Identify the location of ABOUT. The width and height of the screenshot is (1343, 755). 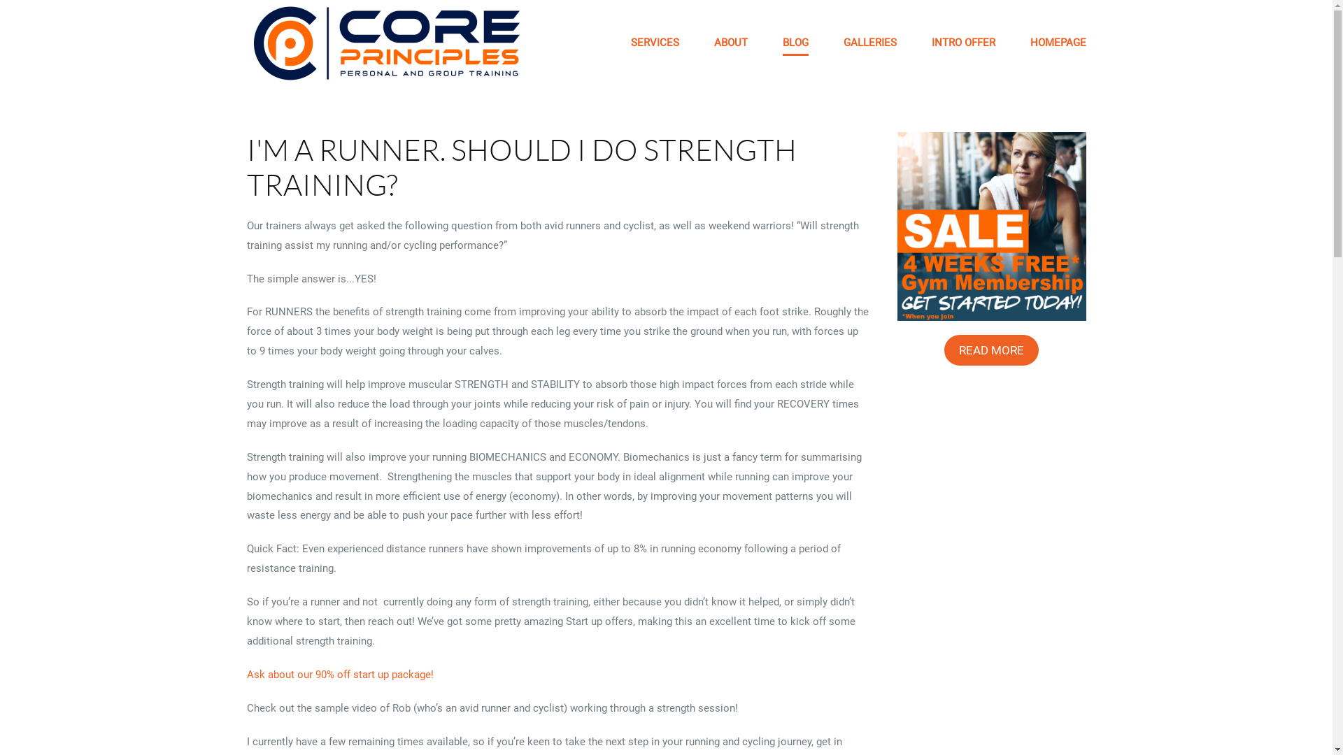
(730, 43).